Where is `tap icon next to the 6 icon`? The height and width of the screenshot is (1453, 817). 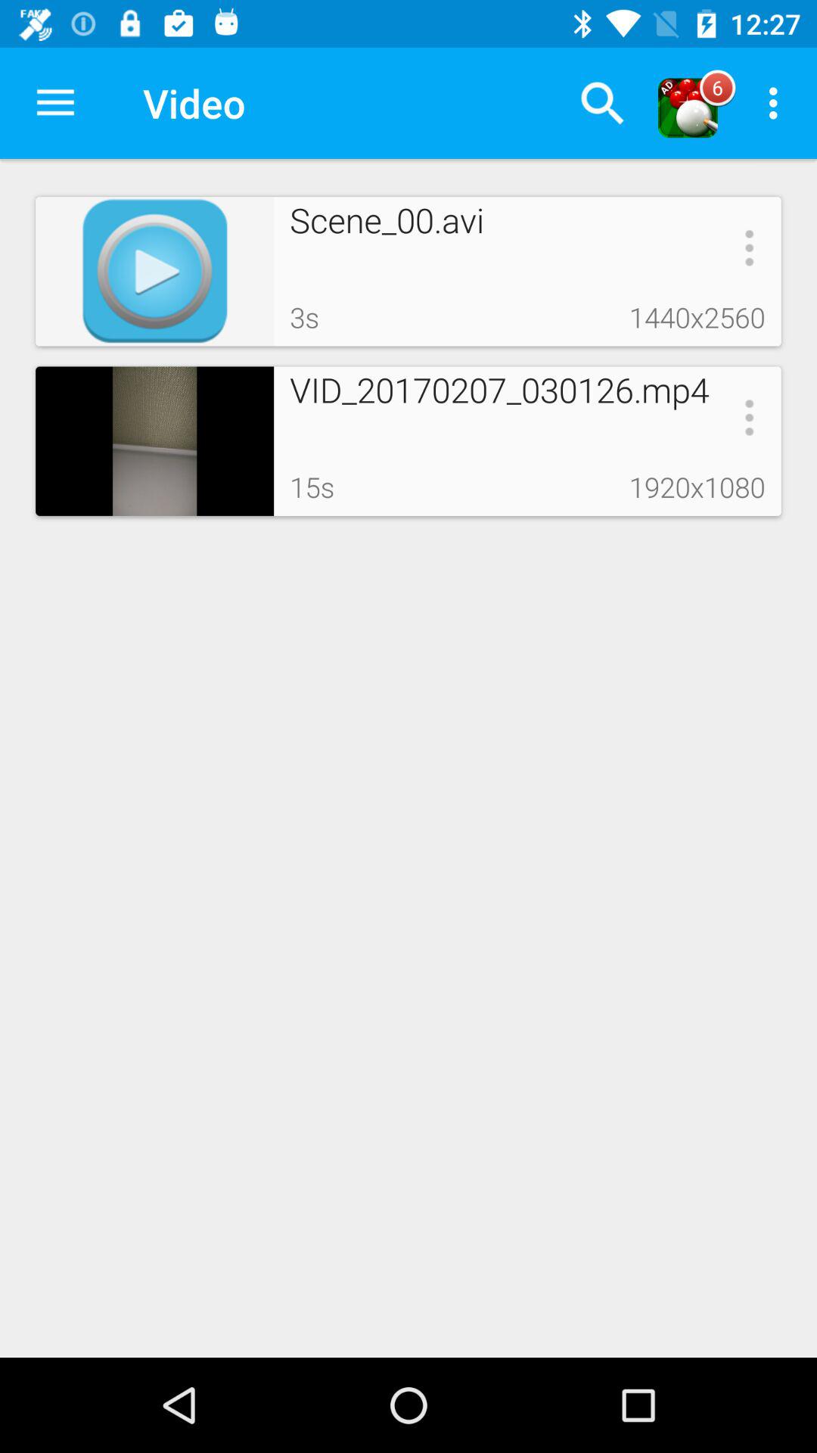
tap icon next to the 6 icon is located at coordinates (778, 103).